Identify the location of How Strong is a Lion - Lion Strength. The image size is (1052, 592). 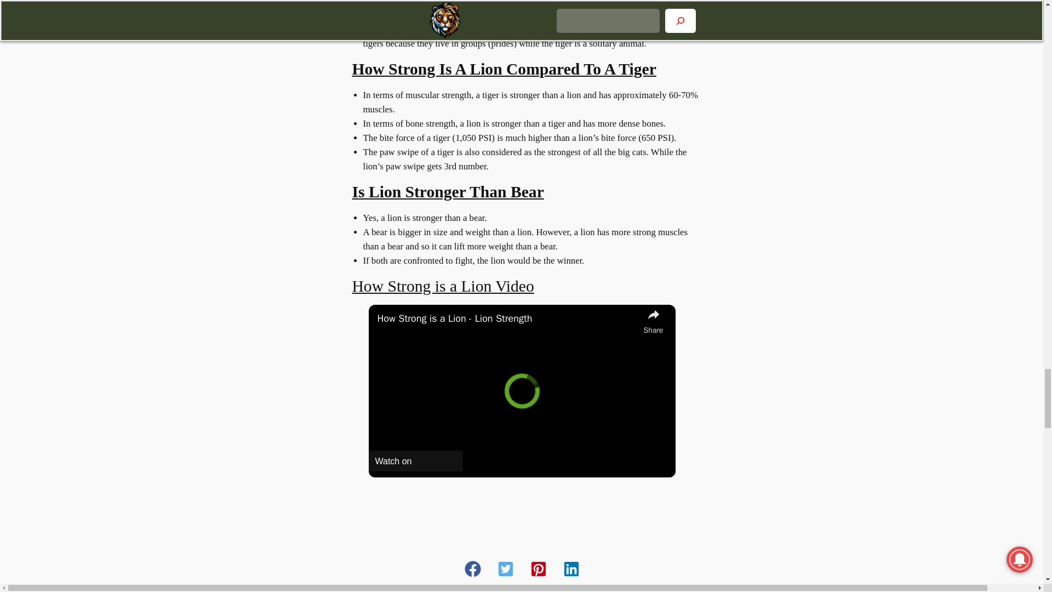
(507, 319).